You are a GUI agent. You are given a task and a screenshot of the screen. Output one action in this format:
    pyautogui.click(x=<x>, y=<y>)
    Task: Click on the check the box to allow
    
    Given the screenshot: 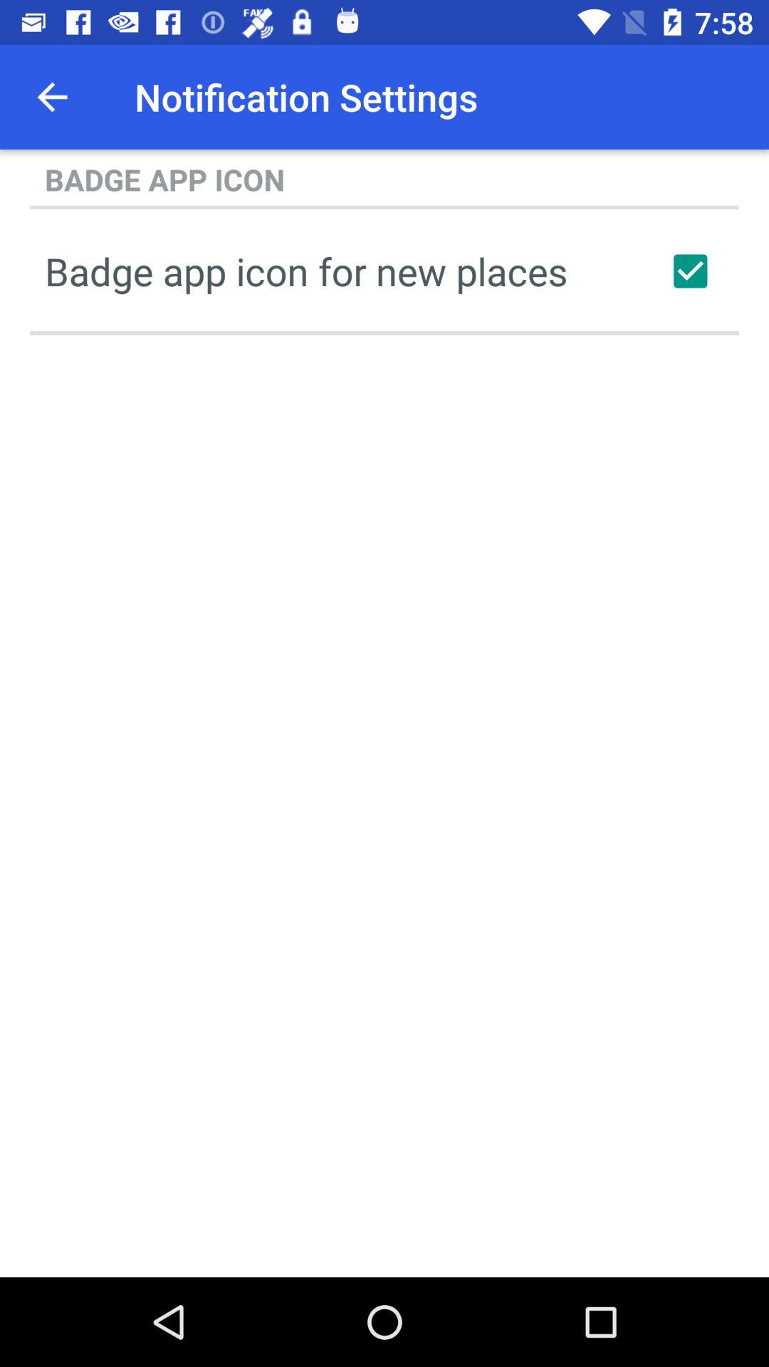 What is the action you would take?
    pyautogui.click(x=690, y=271)
    